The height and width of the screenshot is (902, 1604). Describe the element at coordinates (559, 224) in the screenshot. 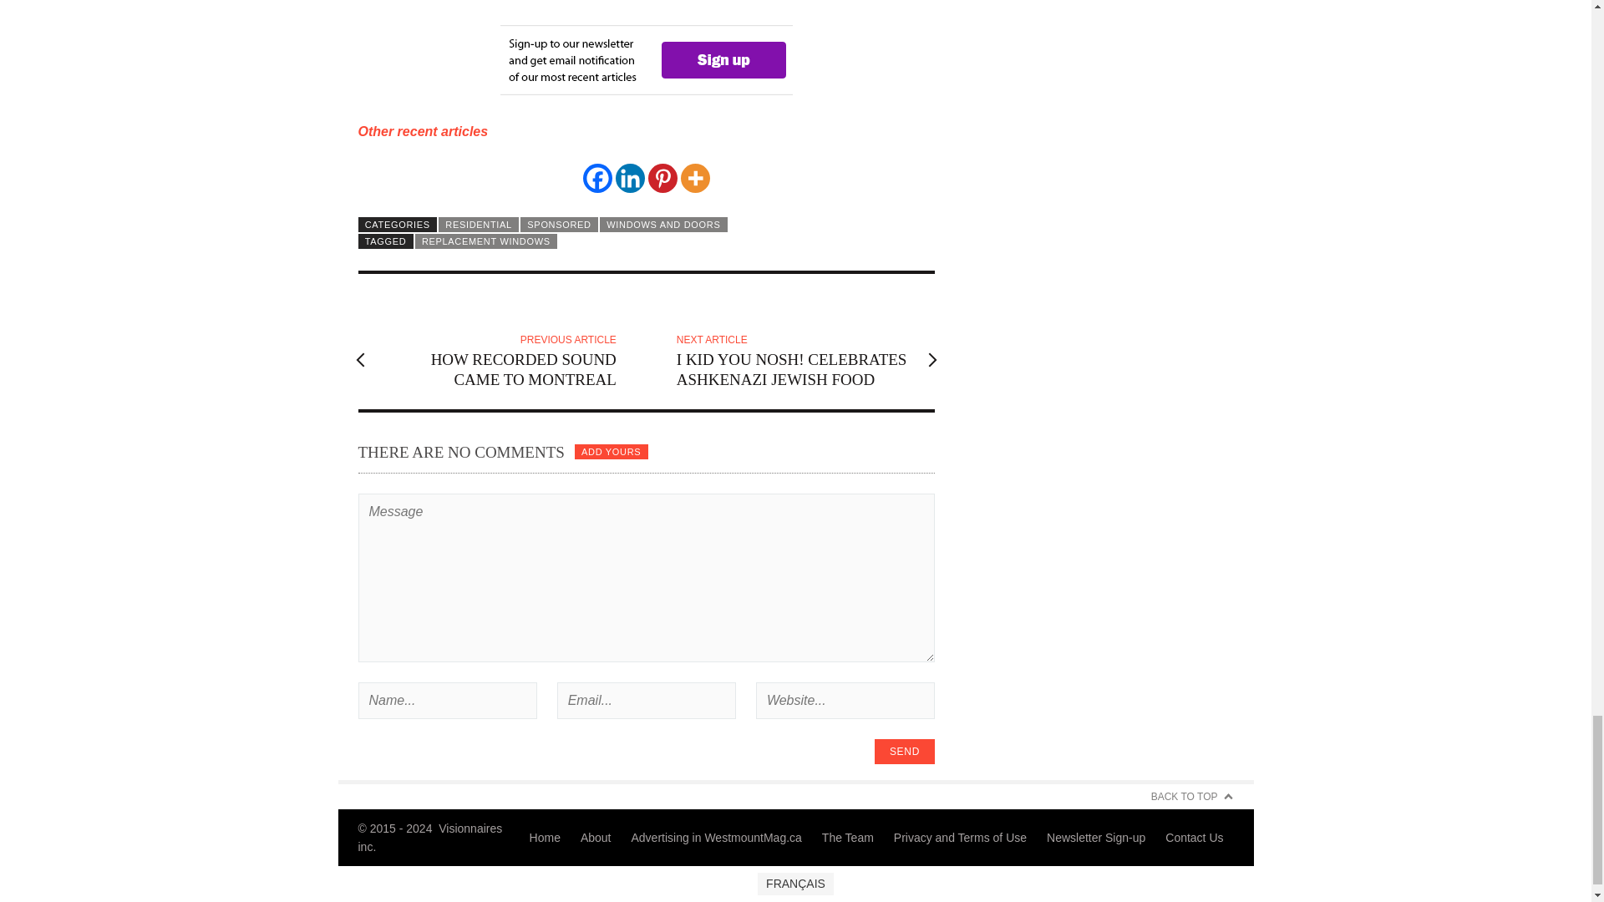

I see `View all posts in sponsored` at that location.